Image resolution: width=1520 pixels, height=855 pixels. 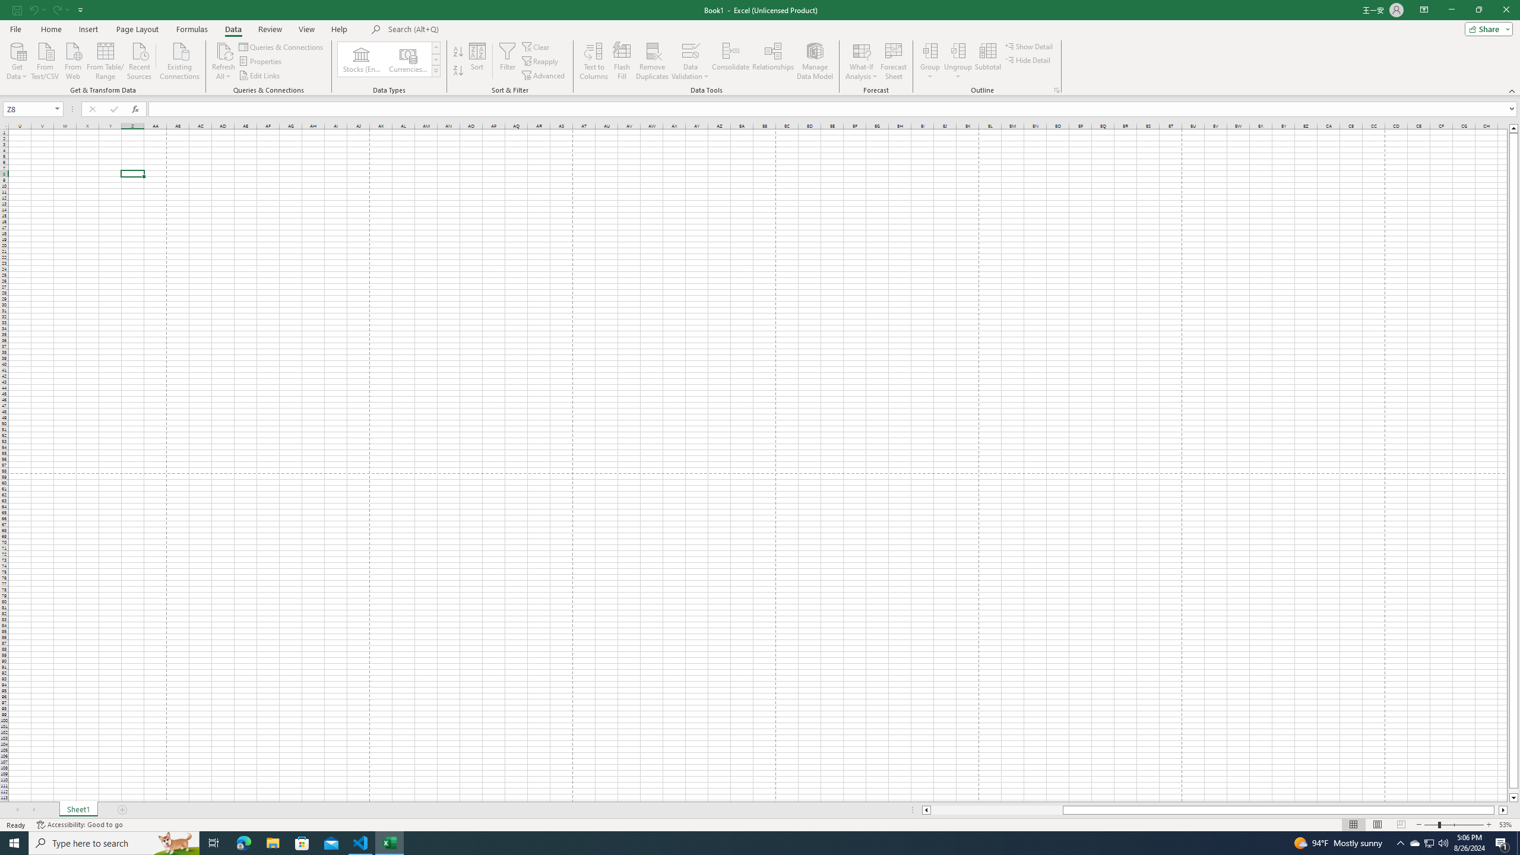 I want to click on Text to Columns..., so click(x=593, y=61).